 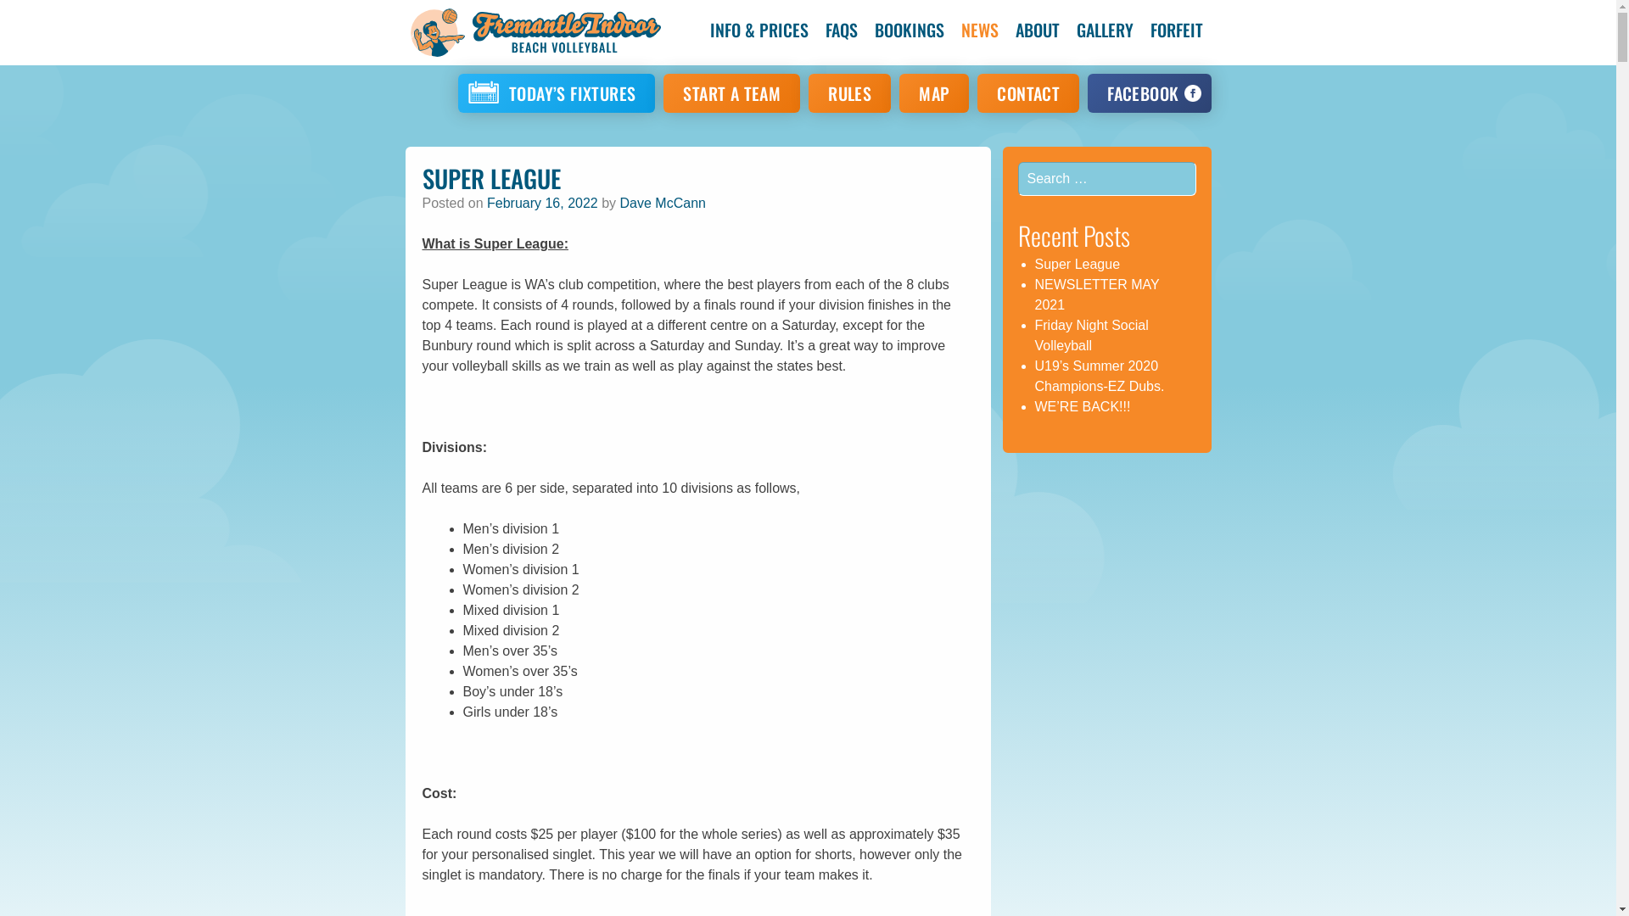 What do you see at coordinates (934, 93) in the screenshot?
I see `MAP` at bounding box center [934, 93].